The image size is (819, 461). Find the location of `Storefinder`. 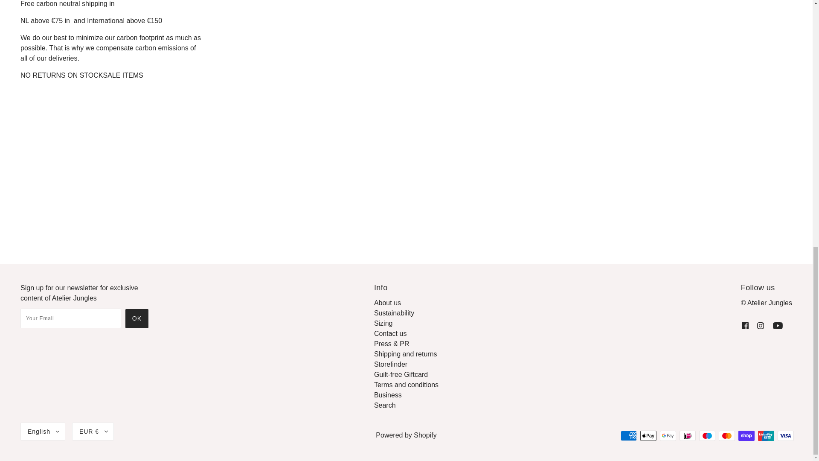

Storefinder is located at coordinates (391, 364).